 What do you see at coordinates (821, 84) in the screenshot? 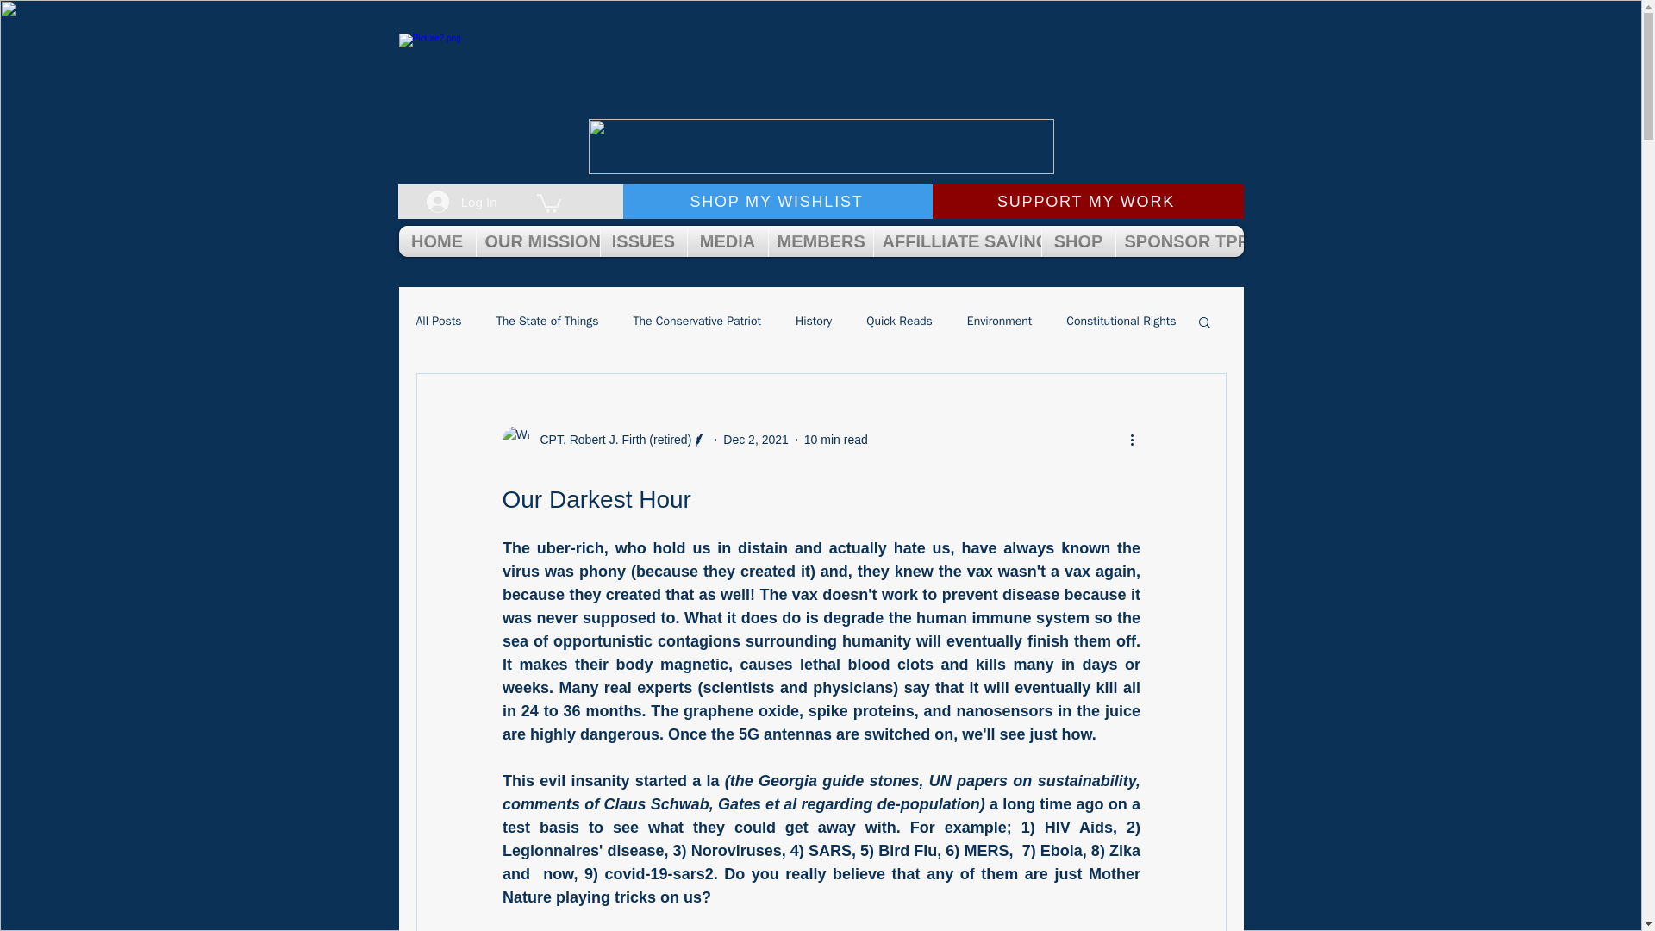
I see `logo.png` at bounding box center [821, 84].